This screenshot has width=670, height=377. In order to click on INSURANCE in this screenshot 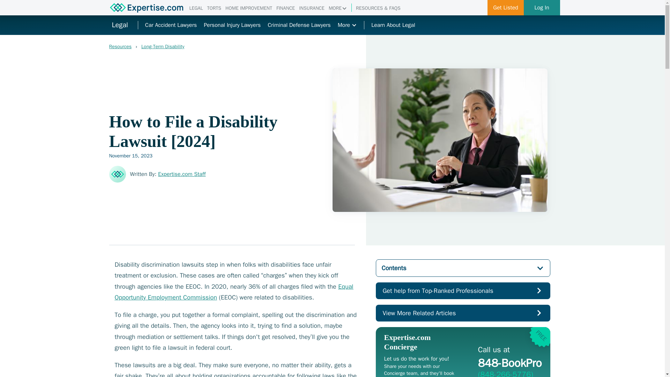, I will do `click(311, 8)`.